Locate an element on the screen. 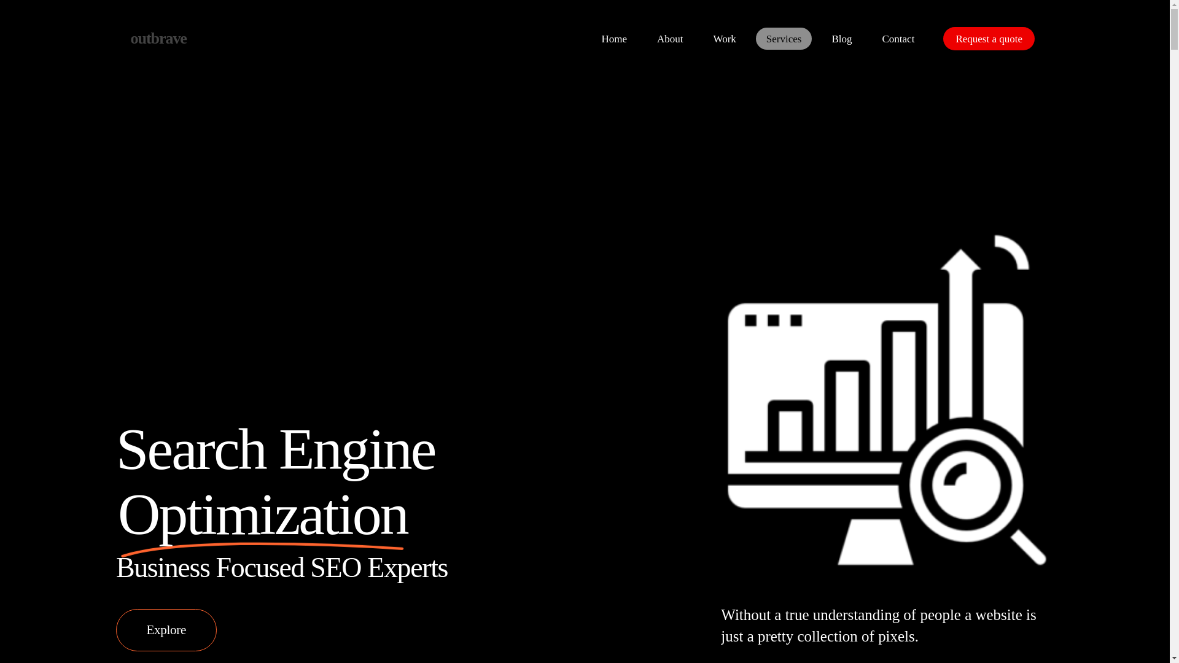  Work is located at coordinates (725, 39).